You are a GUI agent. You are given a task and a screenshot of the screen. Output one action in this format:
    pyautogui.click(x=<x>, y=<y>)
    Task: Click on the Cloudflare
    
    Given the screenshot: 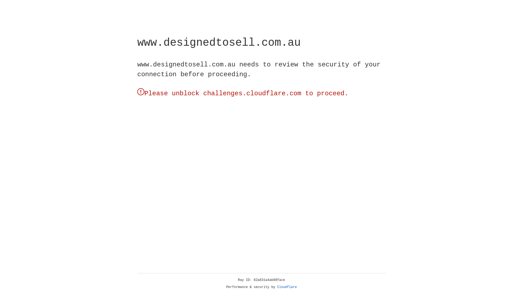 What is the action you would take?
    pyautogui.click(x=287, y=287)
    